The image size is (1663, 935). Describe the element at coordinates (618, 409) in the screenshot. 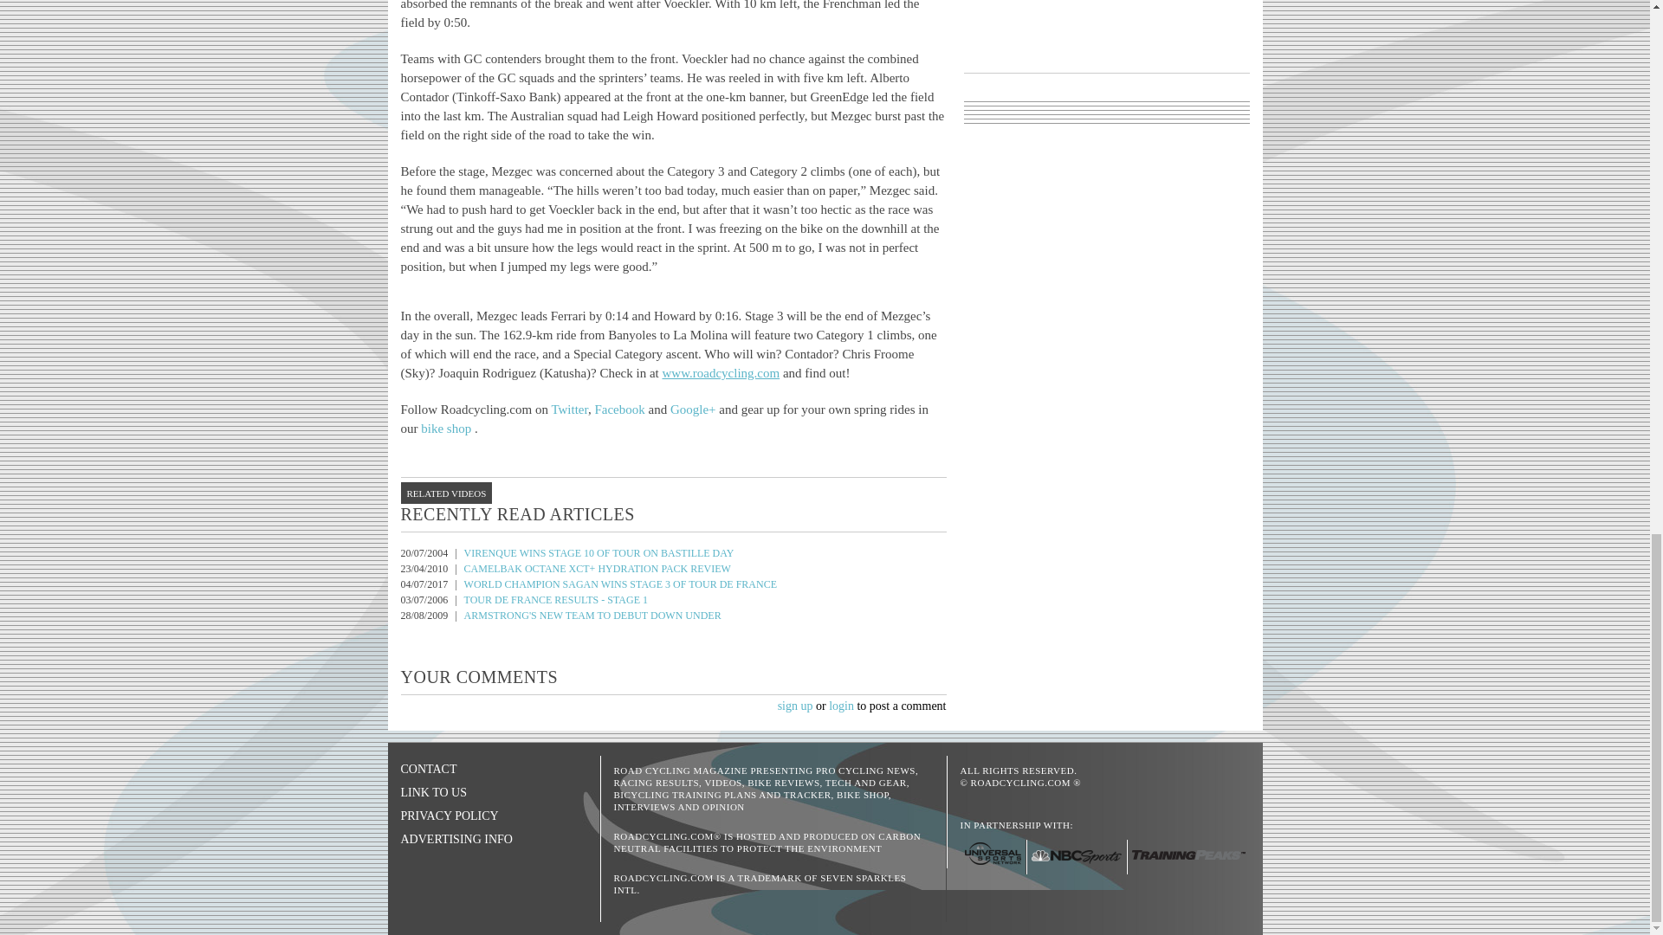

I see `Facebook` at that location.